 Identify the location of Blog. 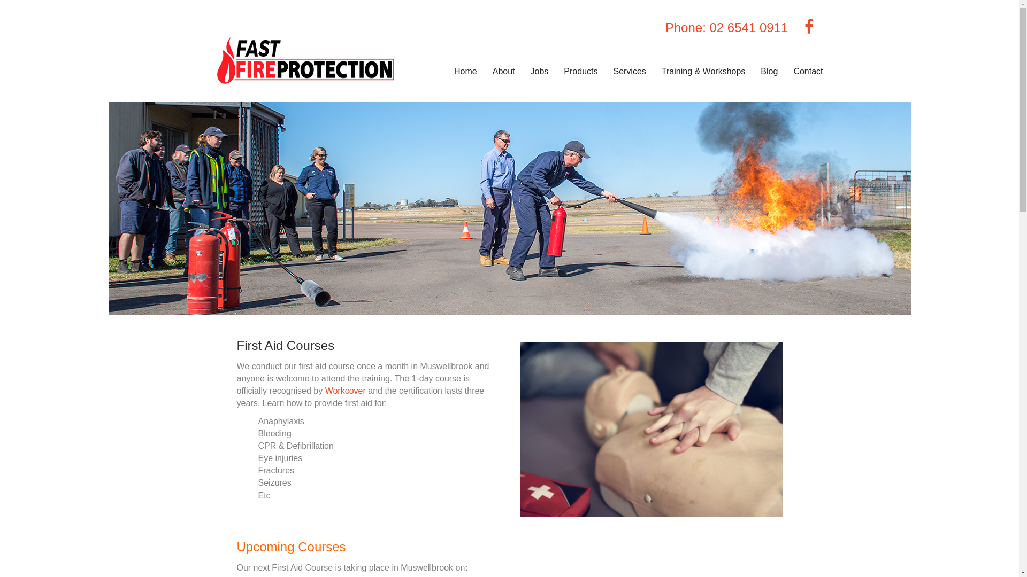
(769, 72).